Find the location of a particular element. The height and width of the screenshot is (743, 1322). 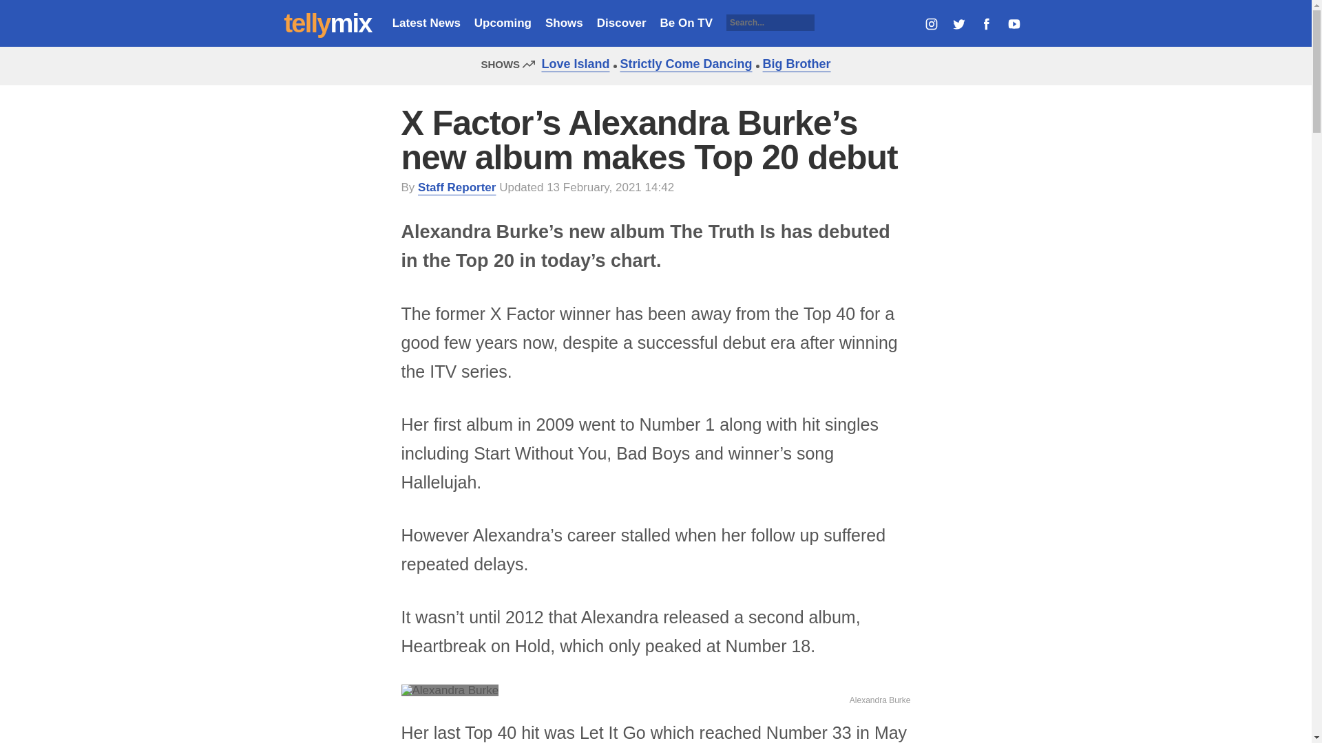

Upcoming is located at coordinates (503, 23).